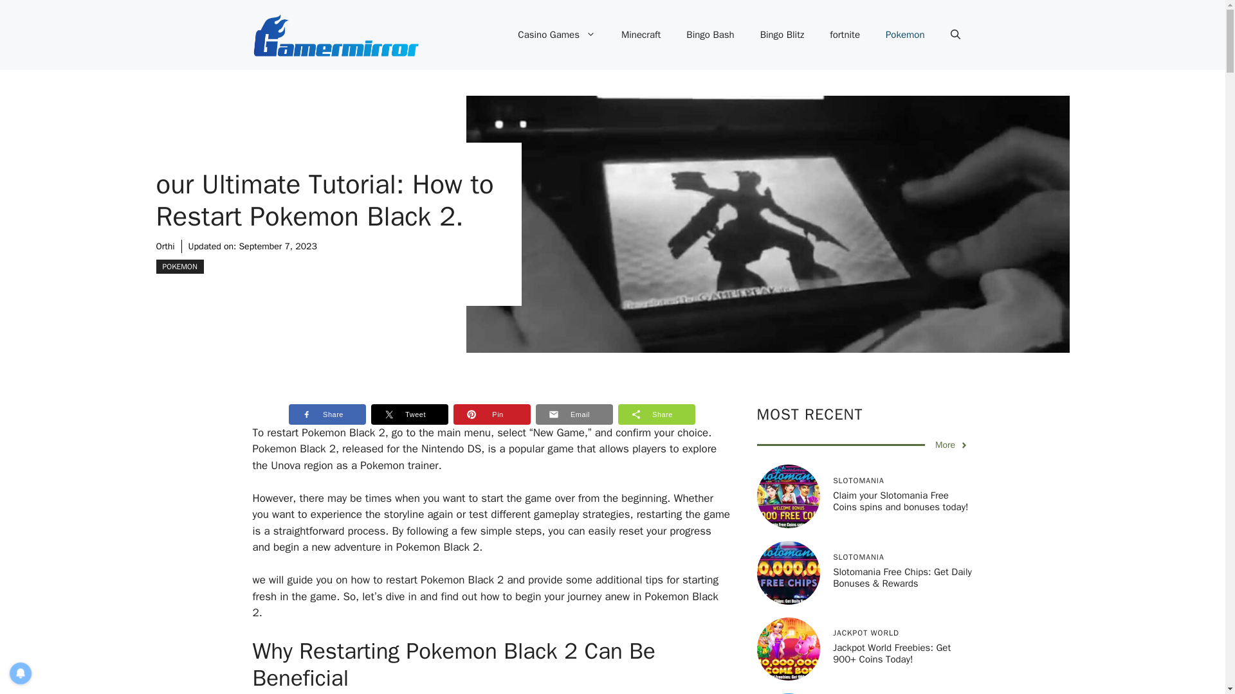  Describe the element at coordinates (557, 35) in the screenshot. I see `Casino Games` at that location.